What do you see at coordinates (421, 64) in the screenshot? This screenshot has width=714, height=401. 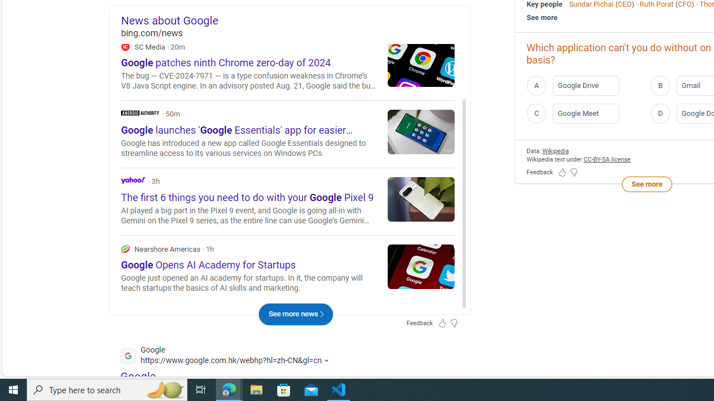 I see `Google patches ninth Chrome zero-day of 2024` at bounding box center [421, 64].